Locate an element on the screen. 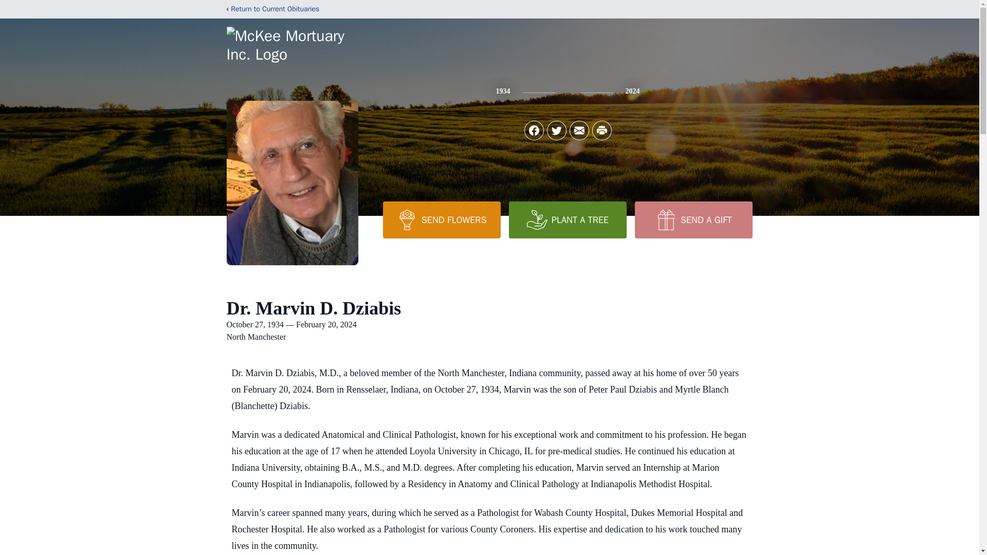 The width and height of the screenshot is (987, 555). SEND FLOWERS is located at coordinates (441, 220).